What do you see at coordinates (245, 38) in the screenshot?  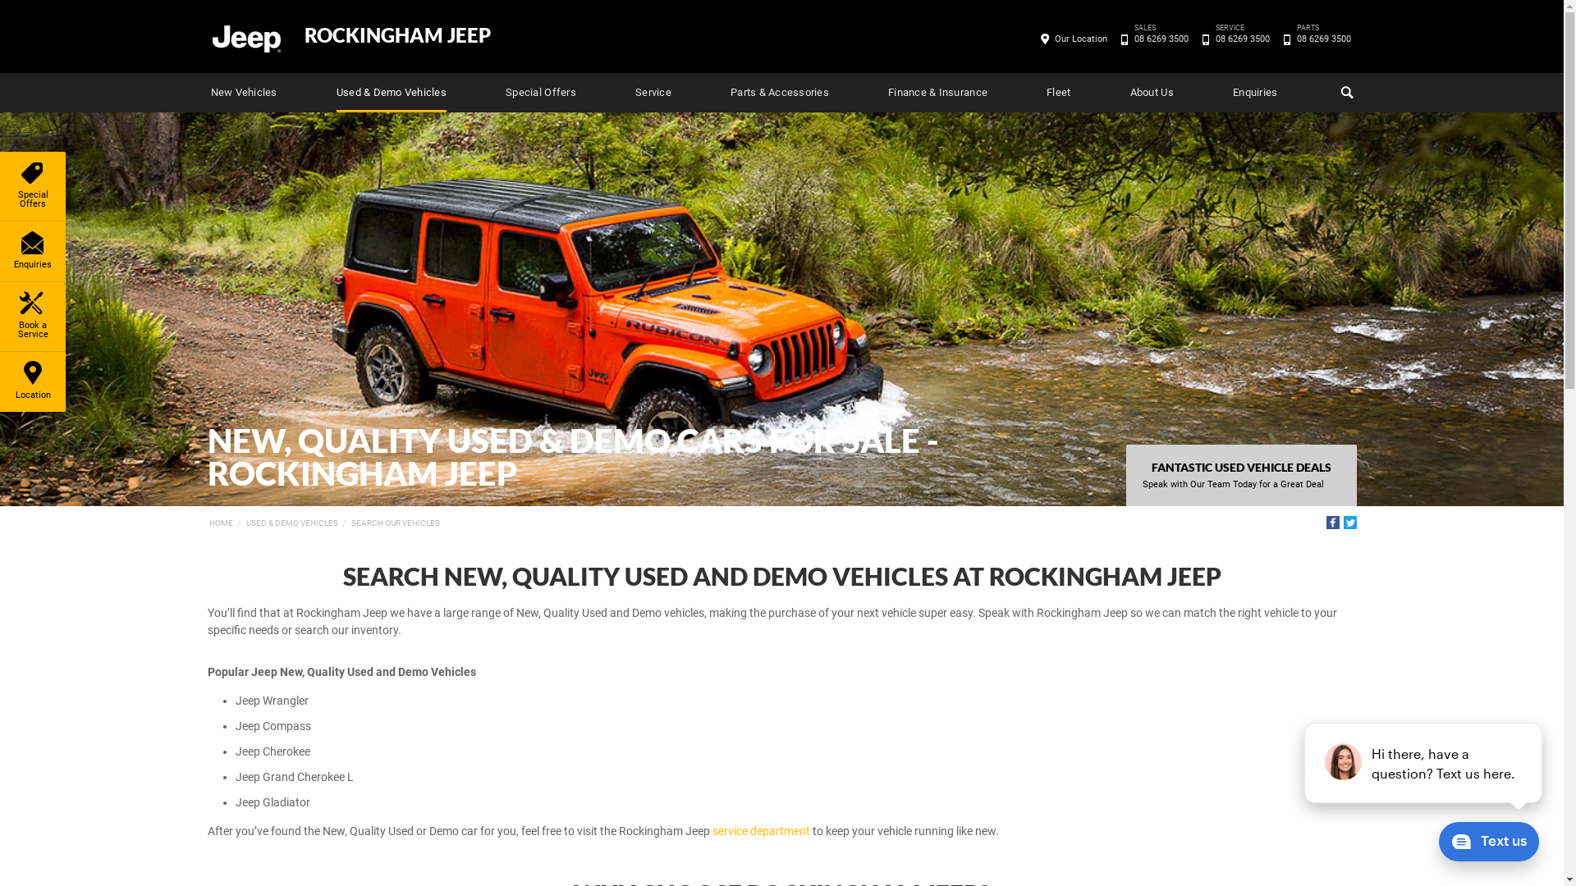 I see `Rockingham Jeep` at bounding box center [245, 38].